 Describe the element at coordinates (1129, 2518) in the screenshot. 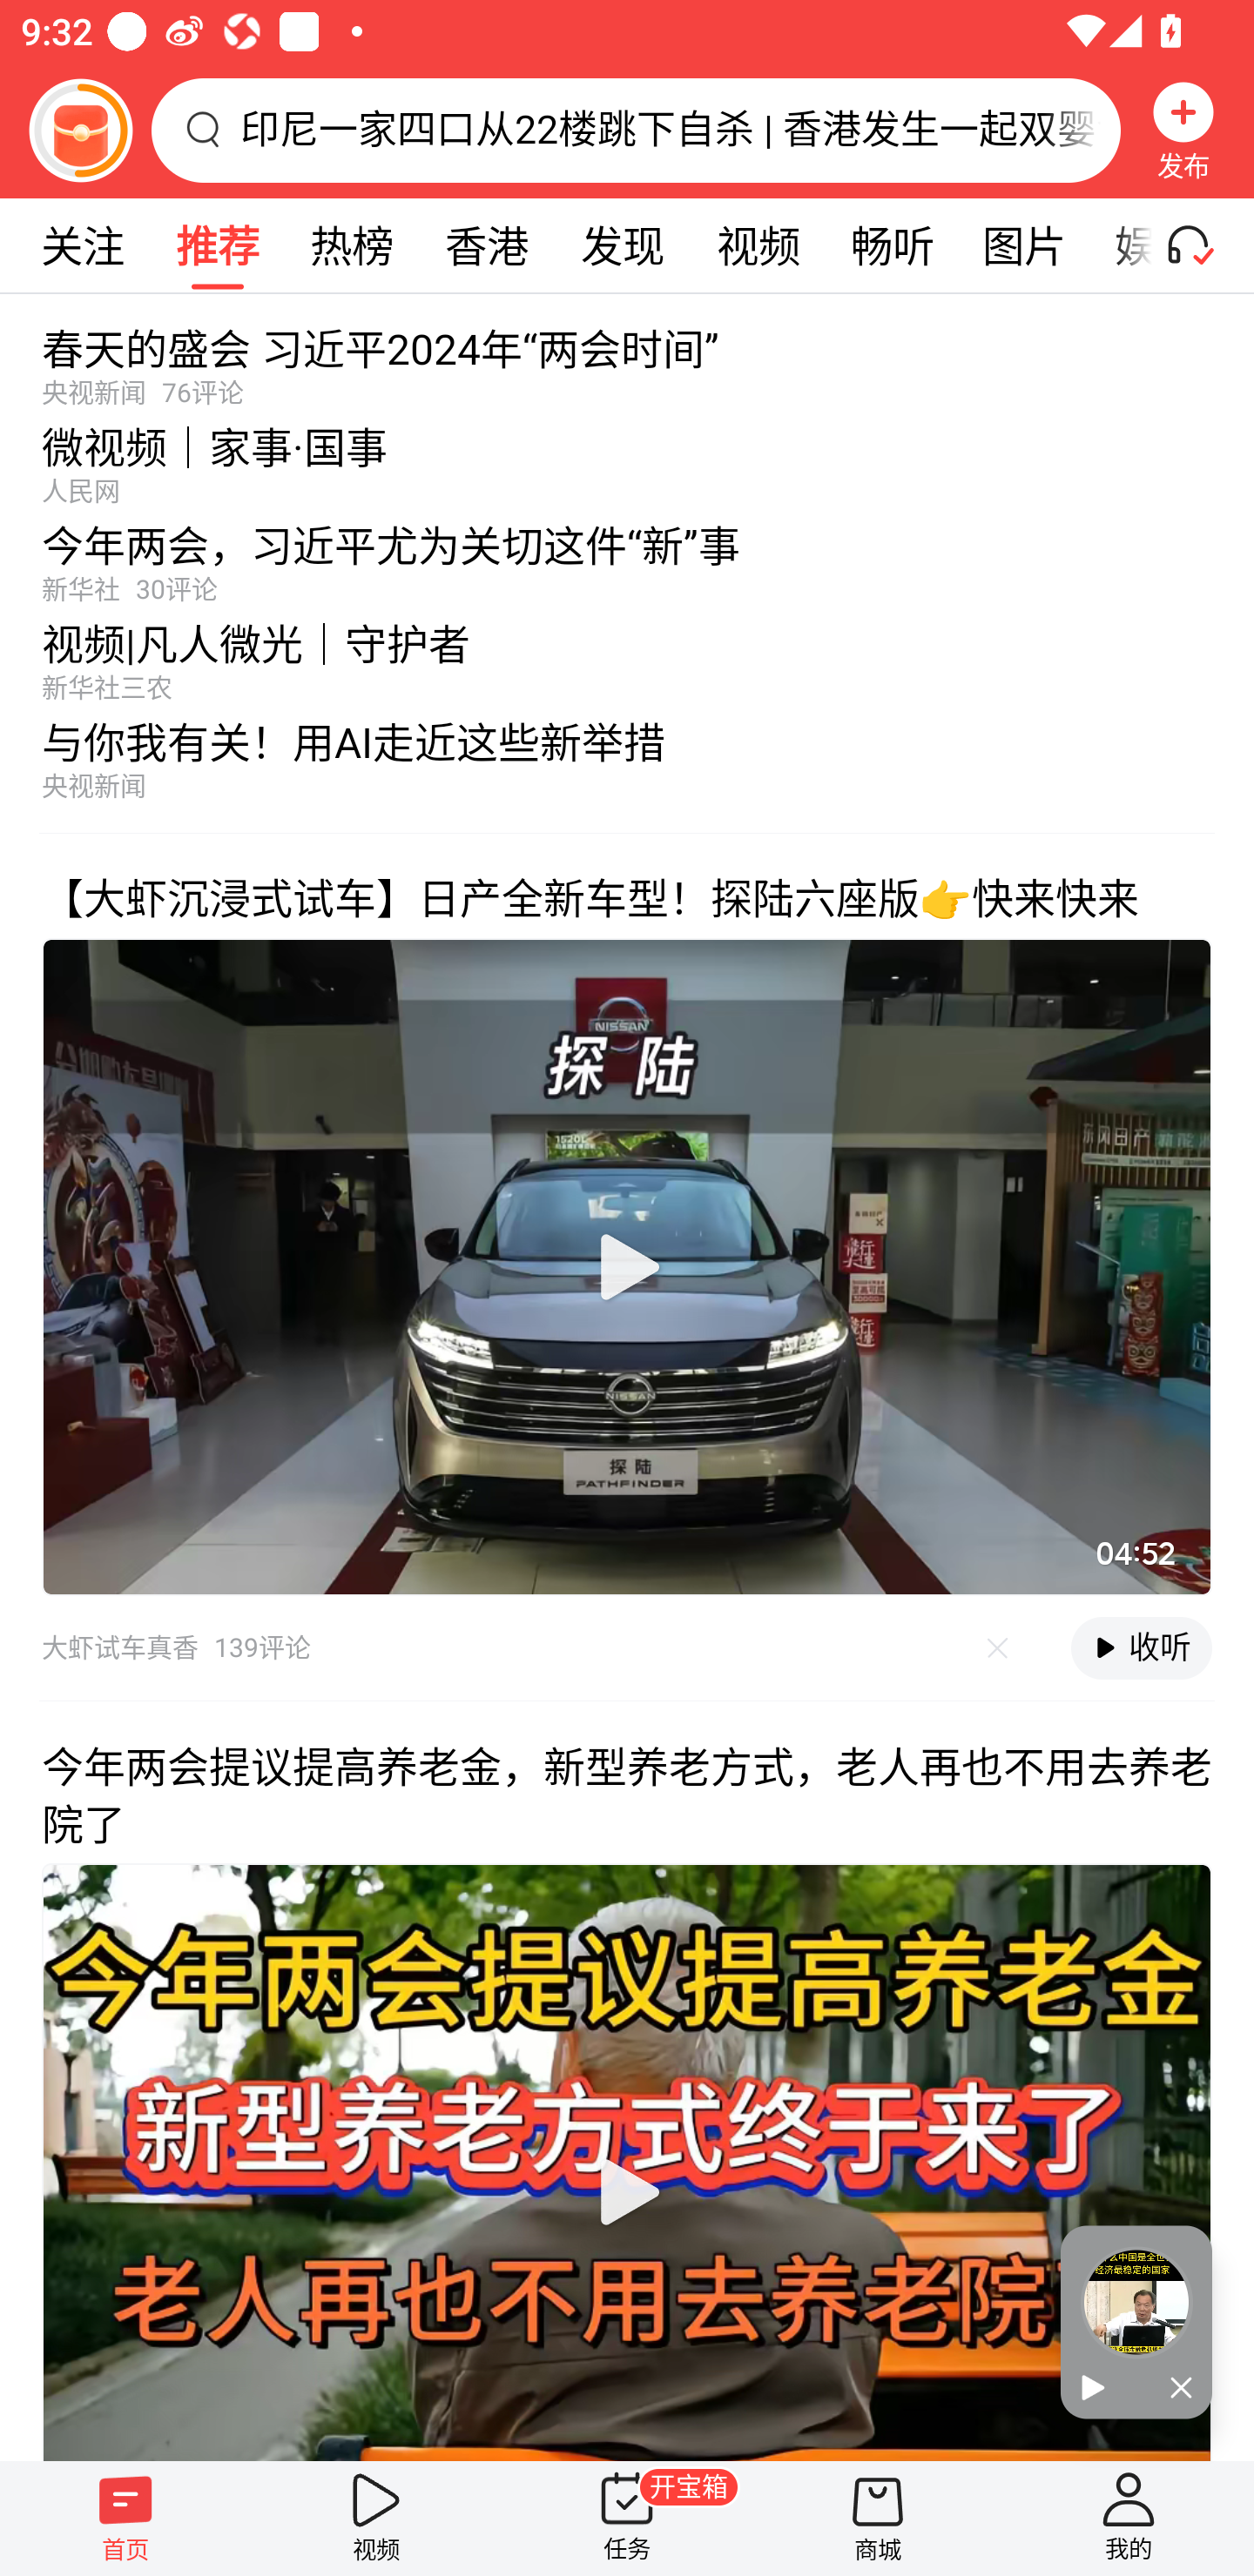

I see `我的` at that location.